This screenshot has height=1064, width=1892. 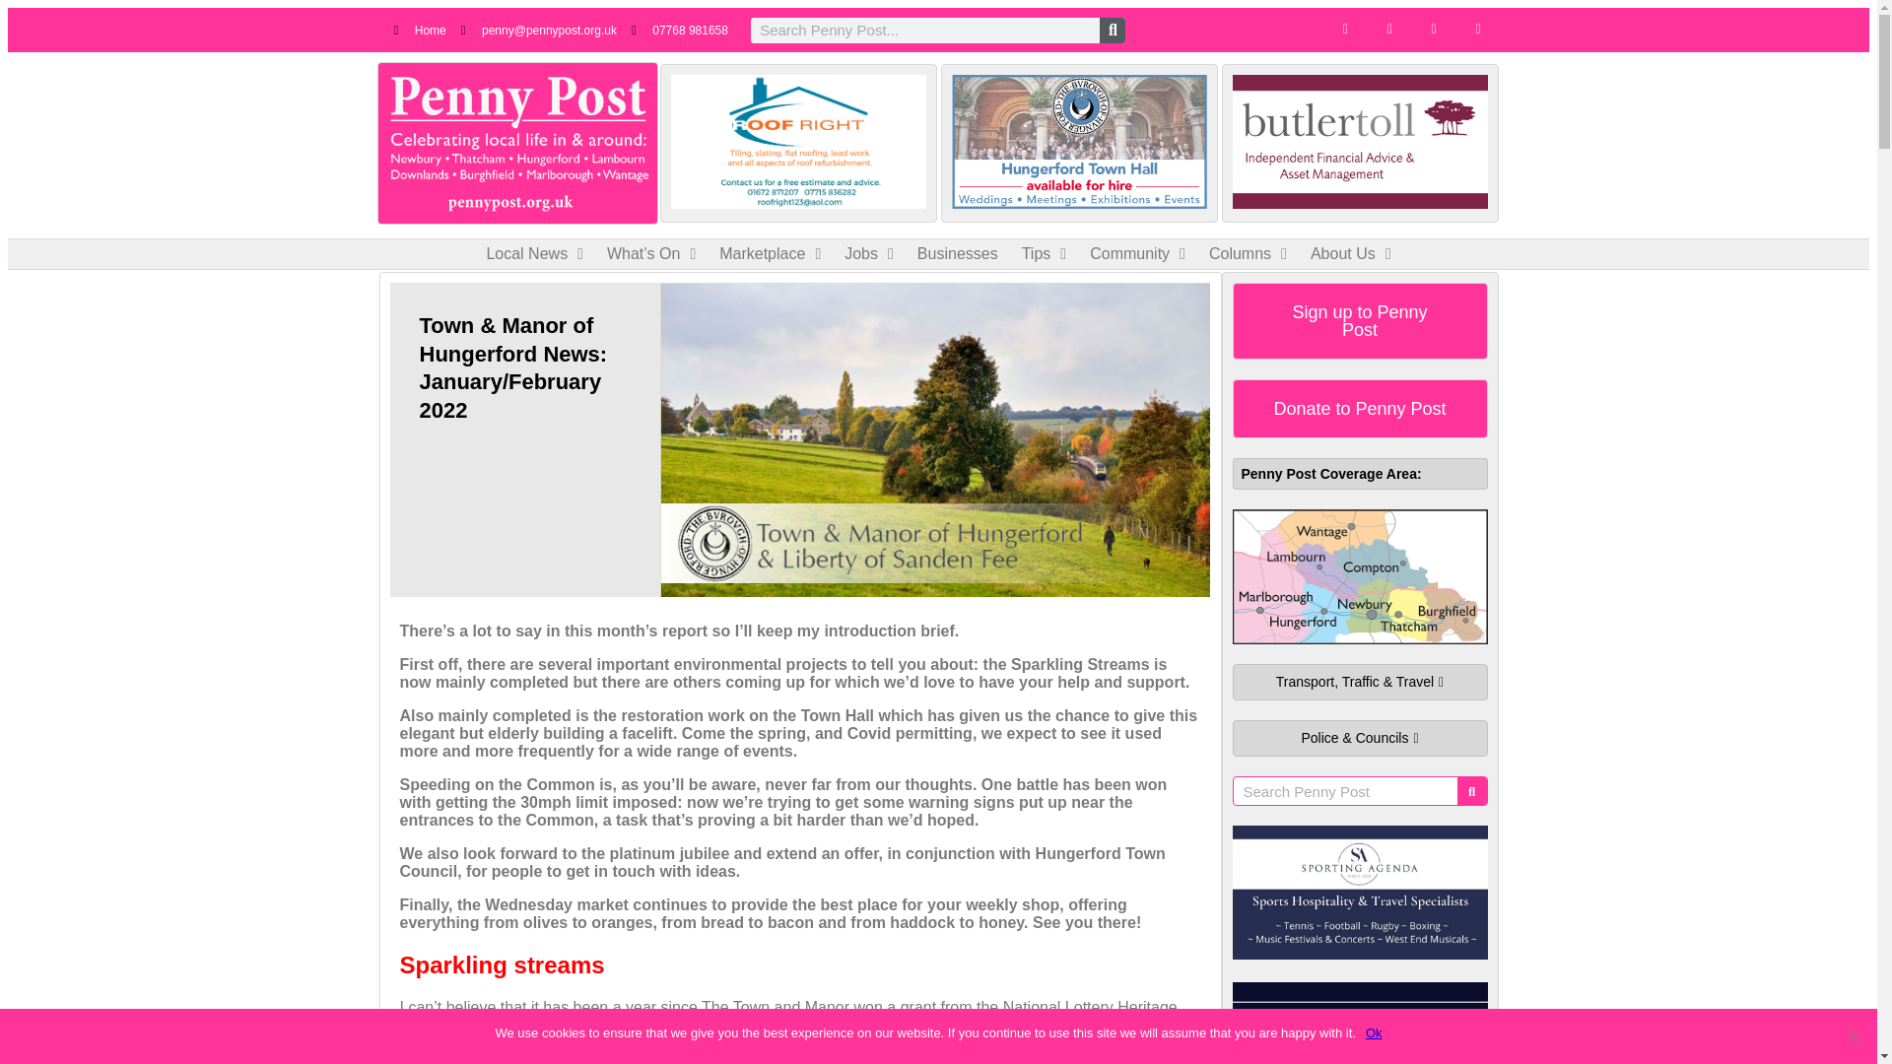 What do you see at coordinates (420, 30) in the screenshot?
I see `Home` at bounding box center [420, 30].